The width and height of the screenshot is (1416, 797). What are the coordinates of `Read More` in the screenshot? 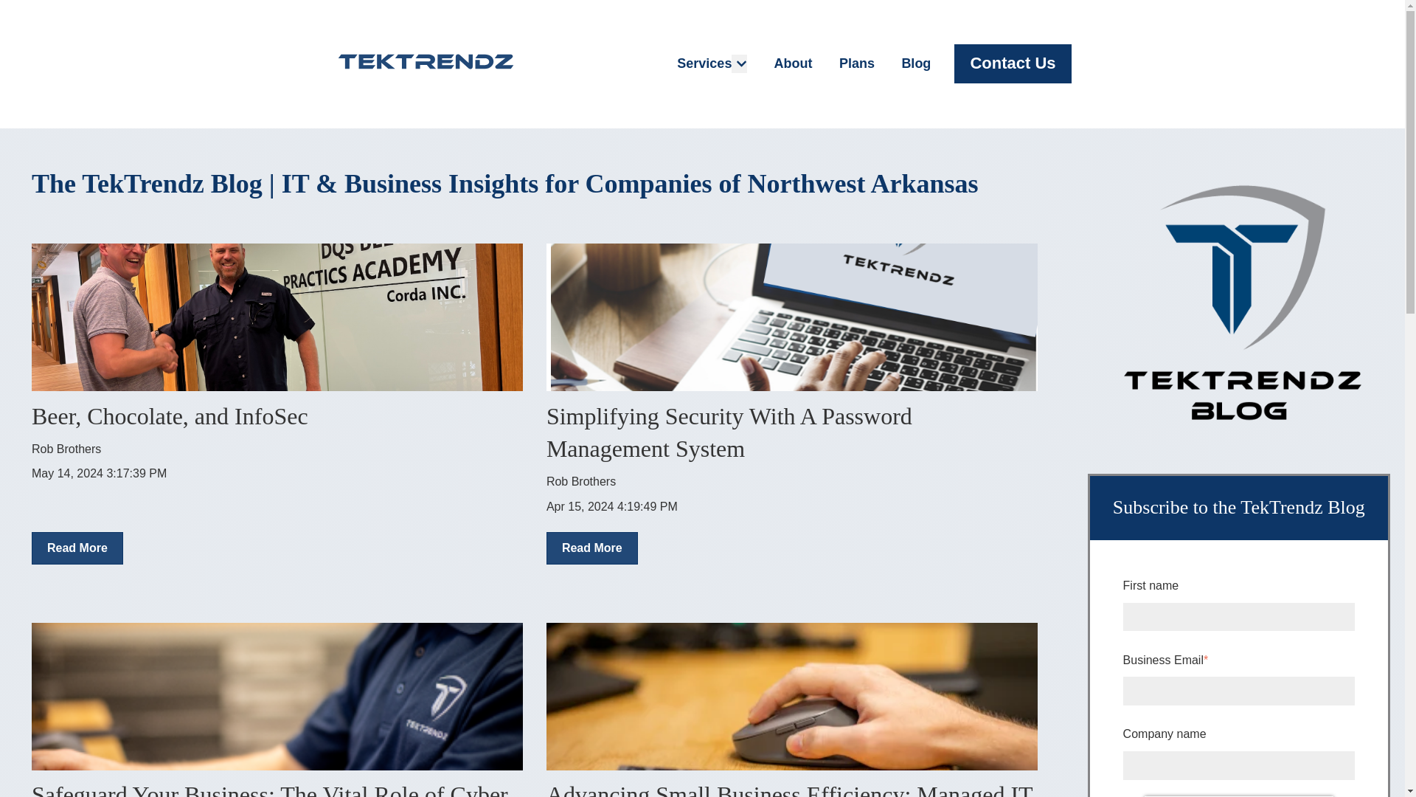 It's located at (592, 548).